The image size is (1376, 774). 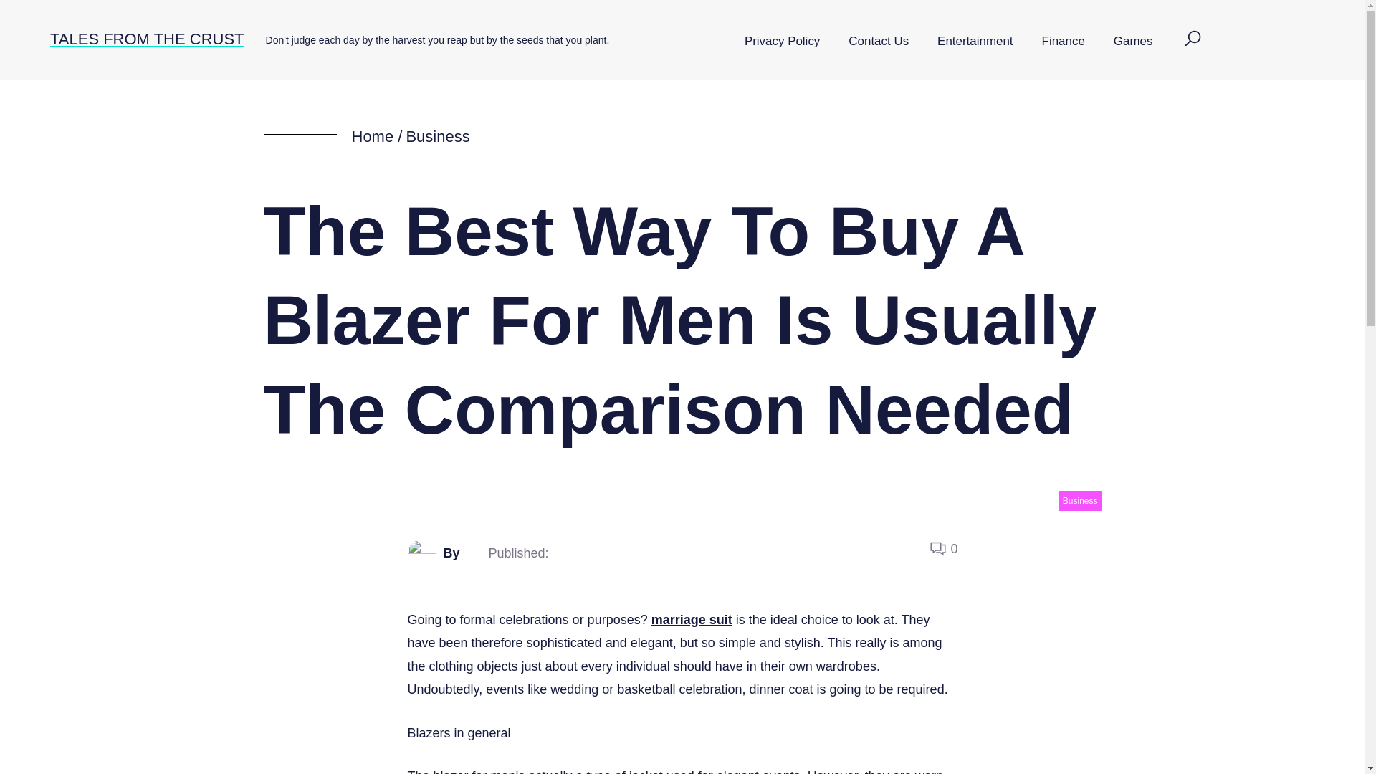 What do you see at coordinates (147, 39) in the screenshot?
I see `TALES FROM THE CRUST` at bounding box center [147, 39].